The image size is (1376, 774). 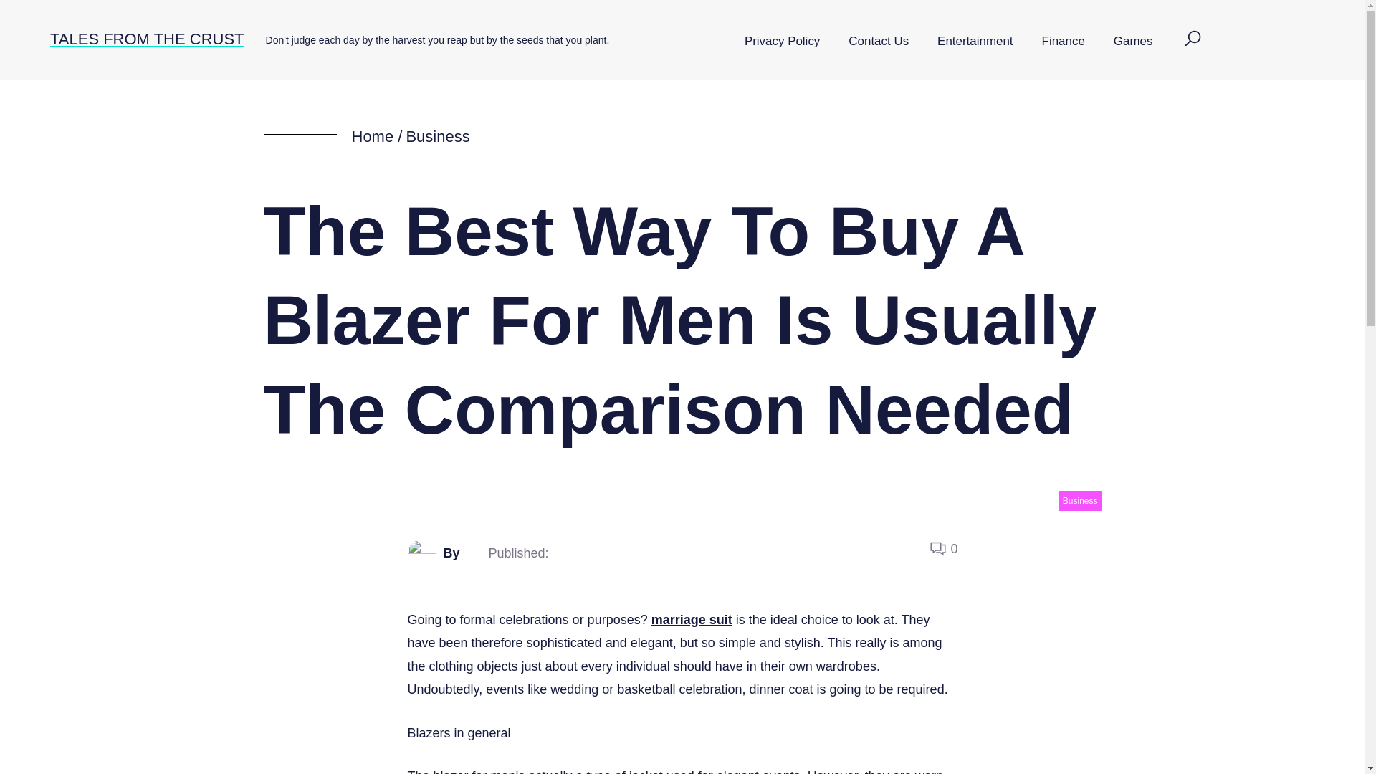 What do you see at coordinates (147, 39) in the screenshot?
I see `TALES FROM THE CRUST` at bounding box center [147, 39].